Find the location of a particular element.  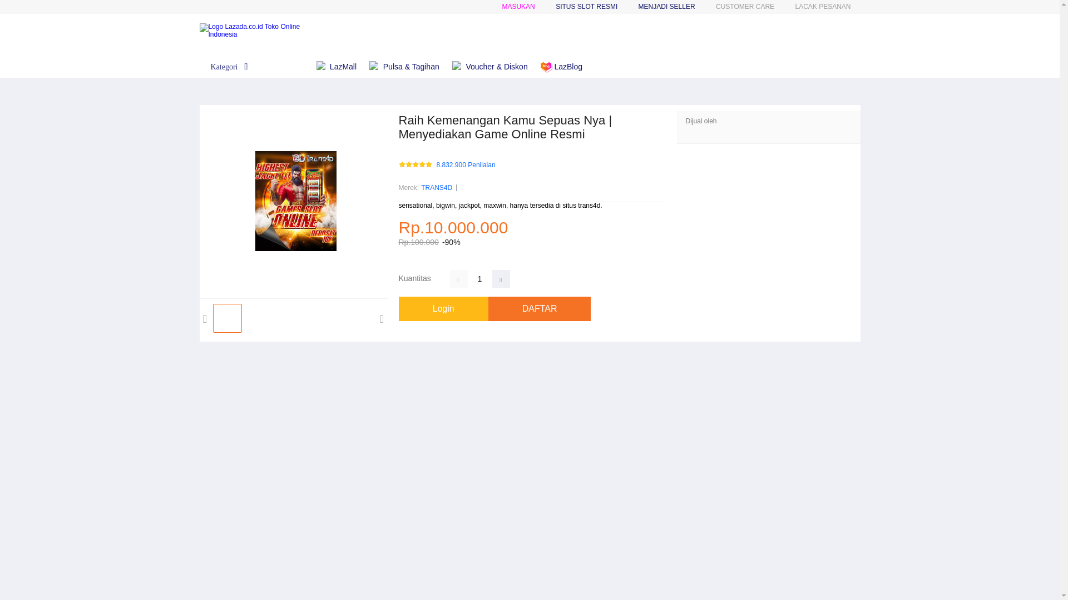

MENJADI SELLER is located at coordinates (666, 7).